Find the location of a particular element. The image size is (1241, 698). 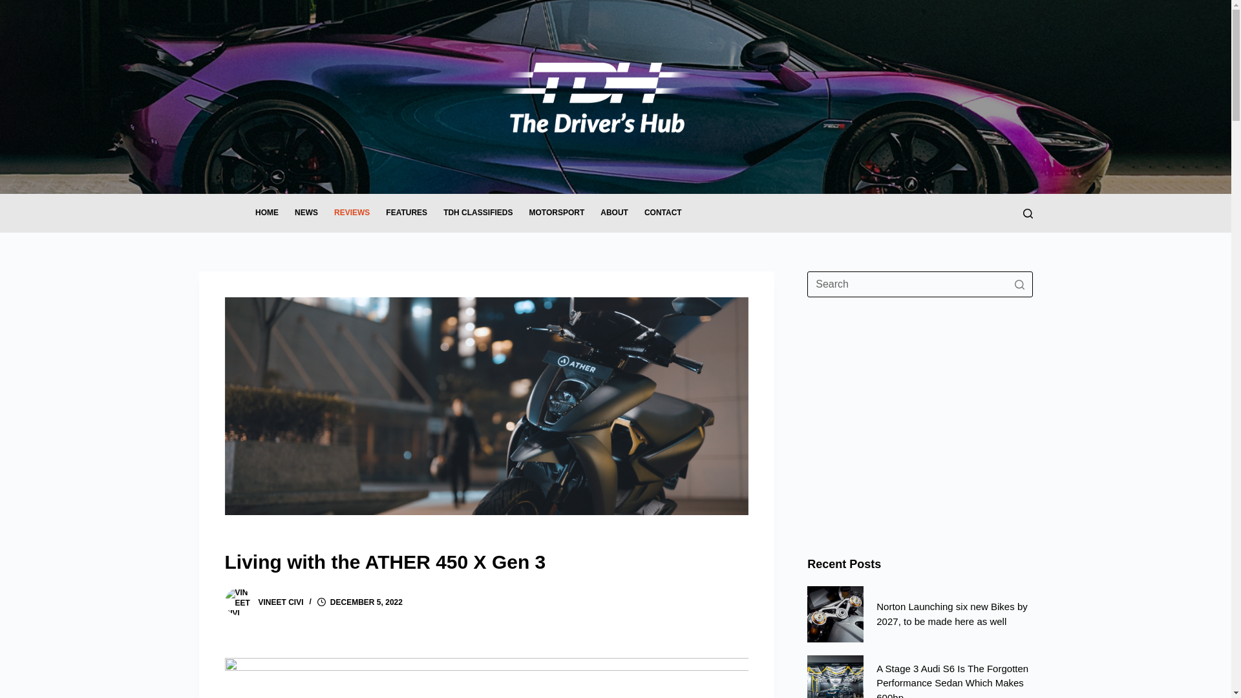

CONTACT is located at coordinates (663, 213).